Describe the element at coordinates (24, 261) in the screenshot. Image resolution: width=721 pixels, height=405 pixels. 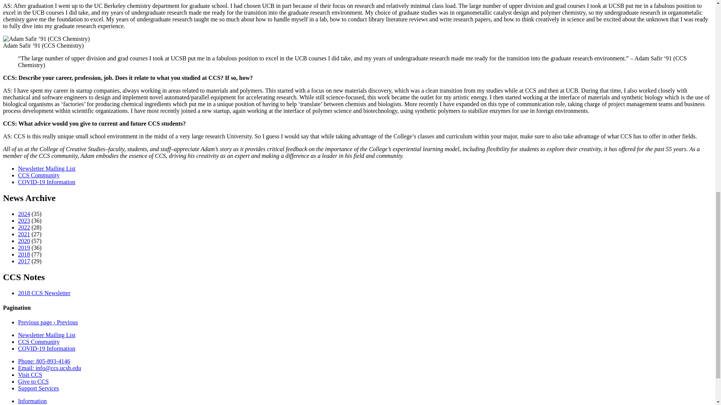
I see `2017` at that location.